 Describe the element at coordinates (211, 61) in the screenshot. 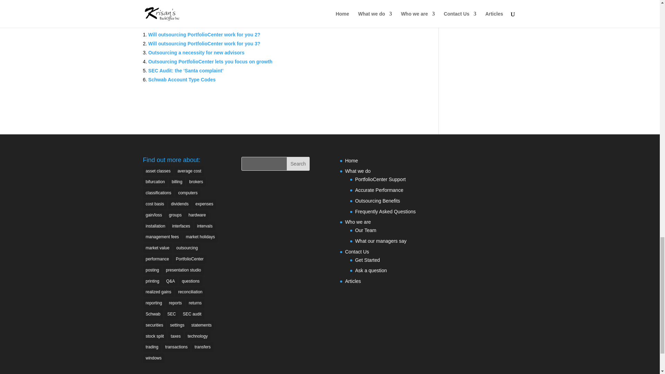

I see `Outsourcing PortfolioCenter lets you focus on growth` at that location.